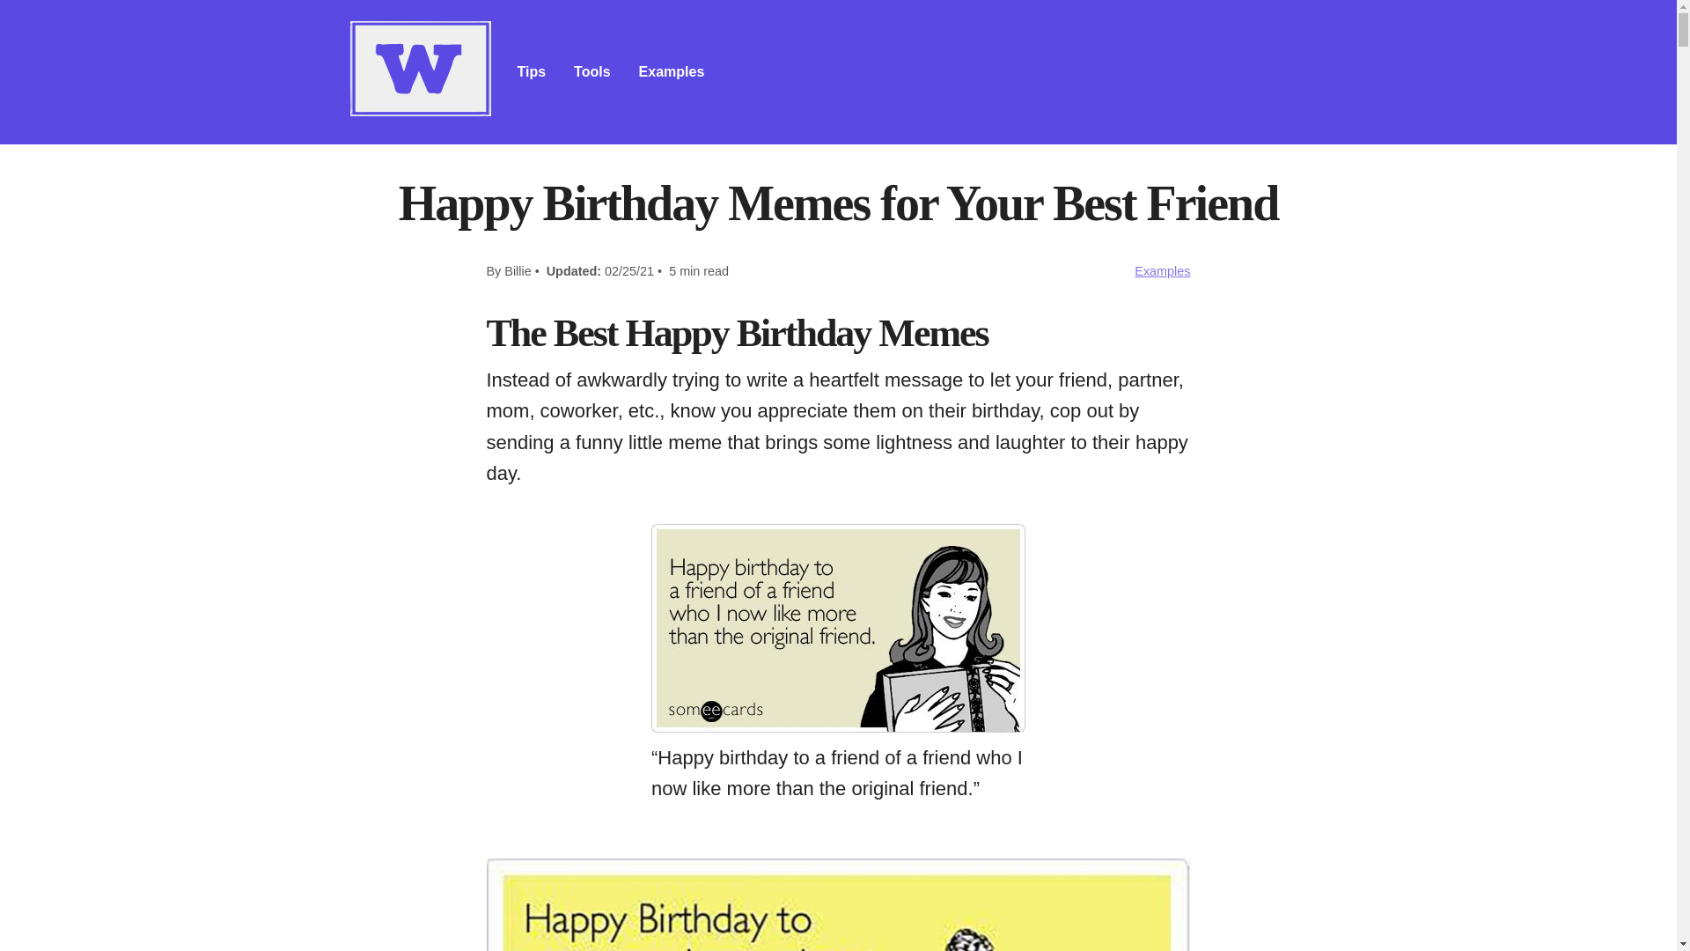 The height and width of the screenshot is (951, 1690). I want to click on Tips, so click(532, 72).